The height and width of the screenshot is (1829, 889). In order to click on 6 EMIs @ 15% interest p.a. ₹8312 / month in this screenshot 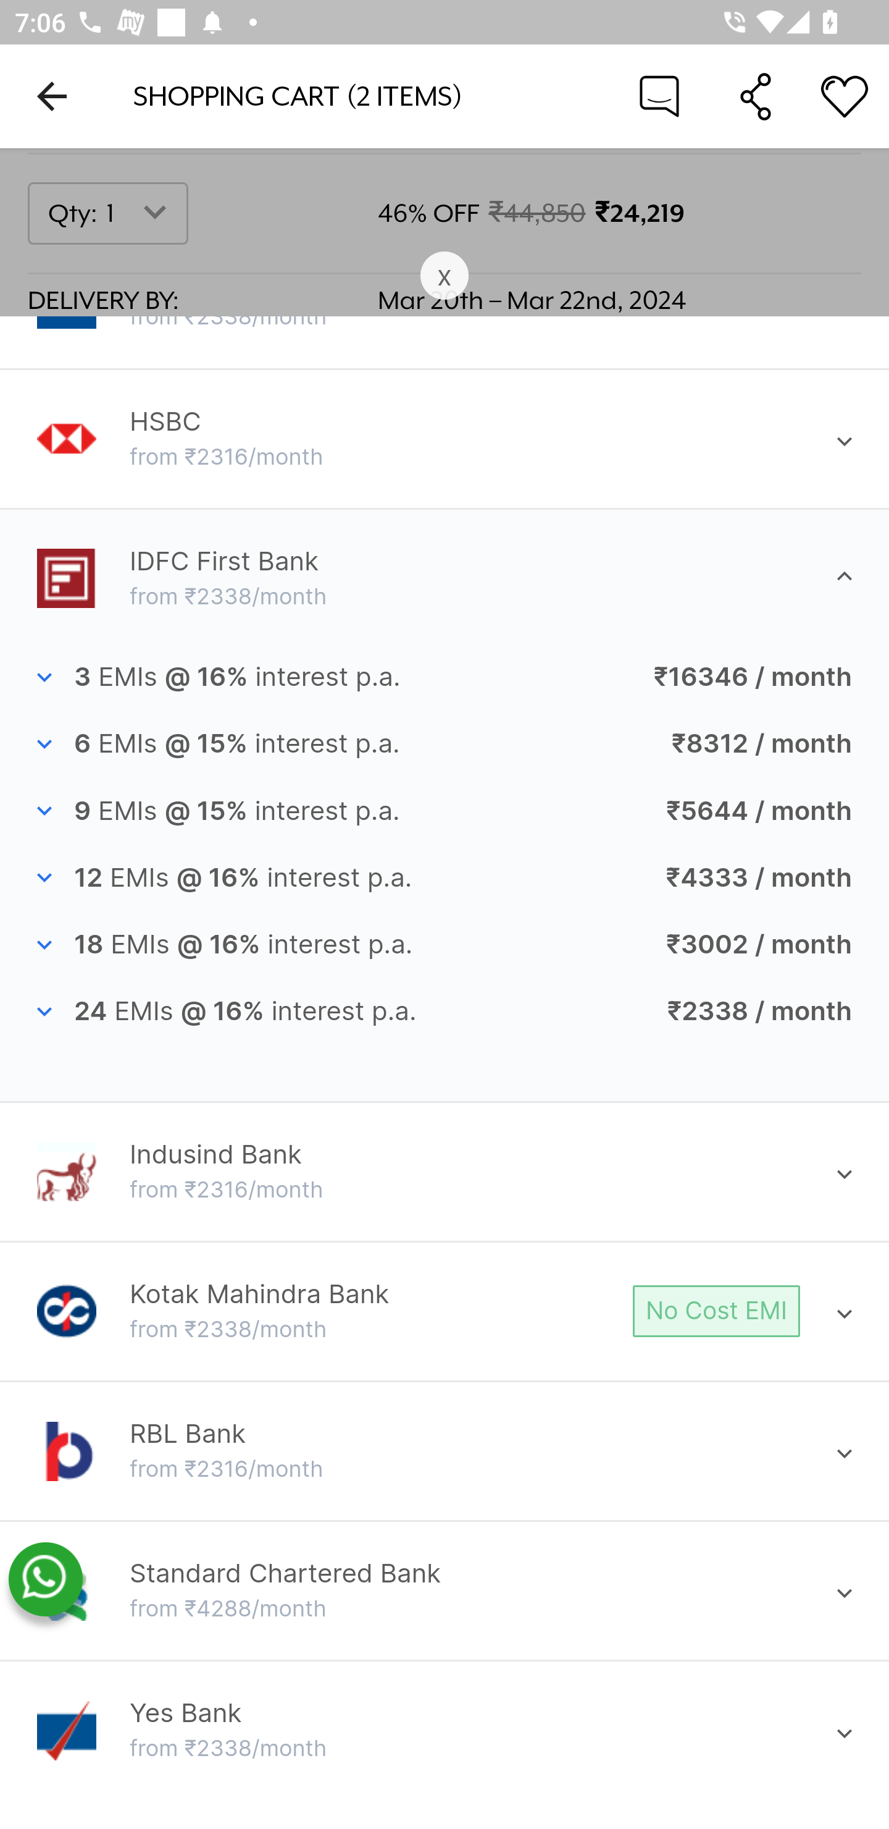, I will do `click(444, 744)`.